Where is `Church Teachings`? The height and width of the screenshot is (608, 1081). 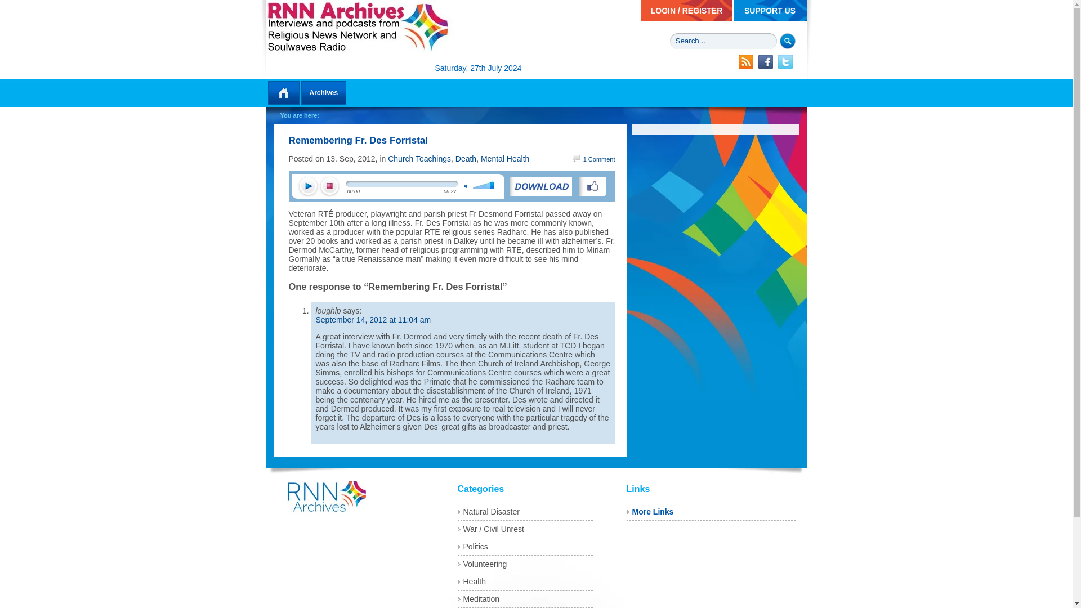
Church Teachings is located at coordinates (419, 159).